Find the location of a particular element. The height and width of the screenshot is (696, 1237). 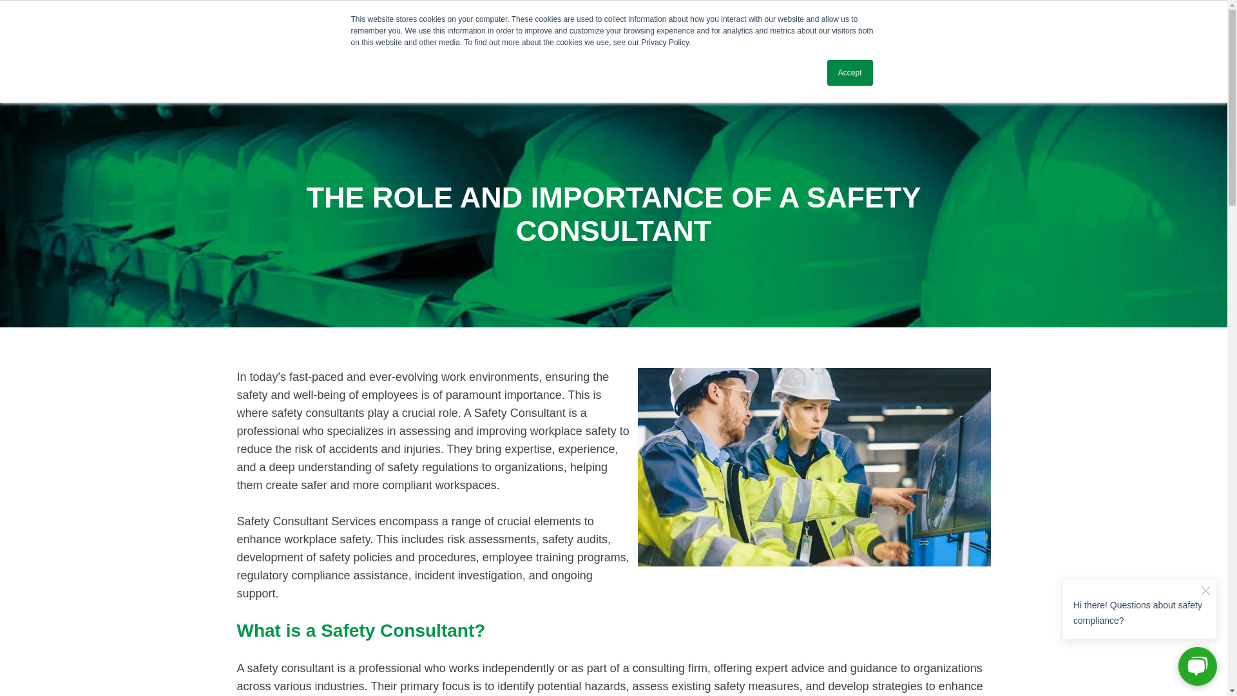

TESTIMONIALS is located at coordinates (881, 85).